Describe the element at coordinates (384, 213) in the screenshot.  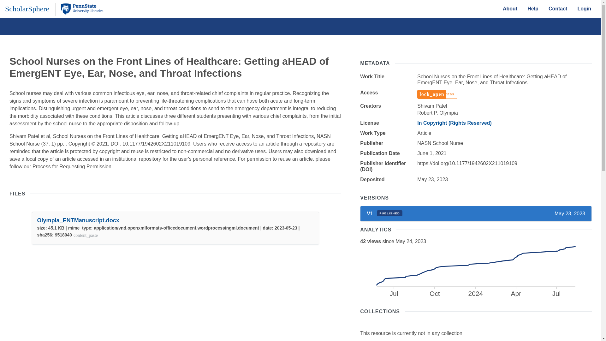
I see `About` at that location.